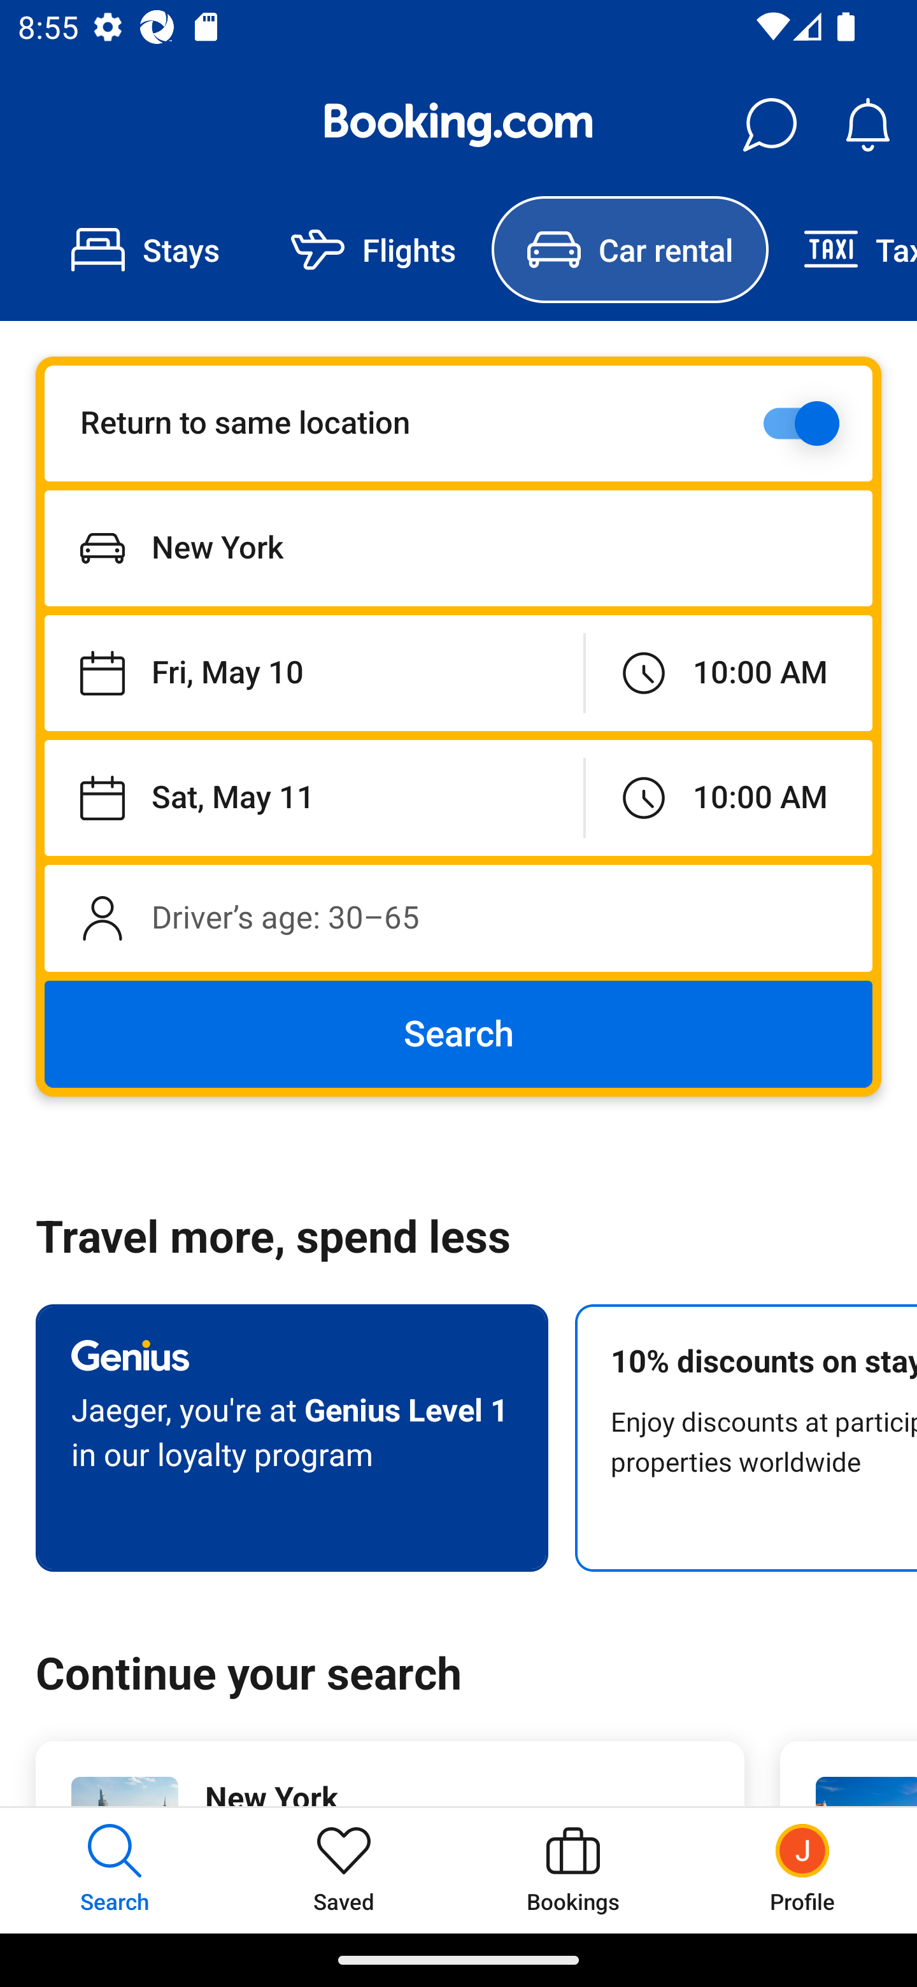 Image resolution: width=917 pixels, height=1987 pixels. What do you see at coordinates (458, 1034) in the screenshot?
I see `Search` at bounding box center [458, 1034].